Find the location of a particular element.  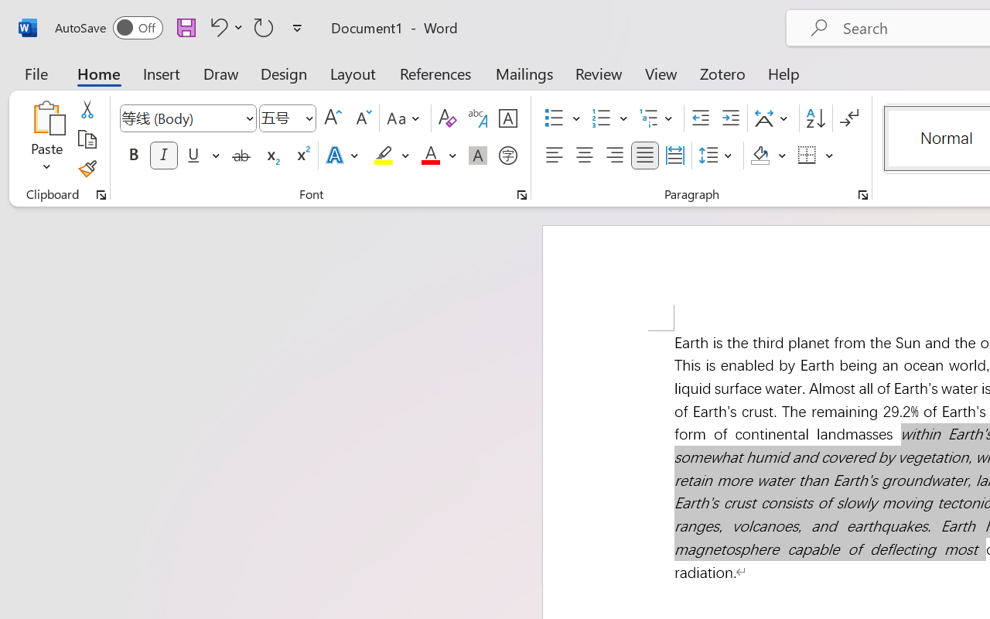

Justify is located at coordinates (645, 156).